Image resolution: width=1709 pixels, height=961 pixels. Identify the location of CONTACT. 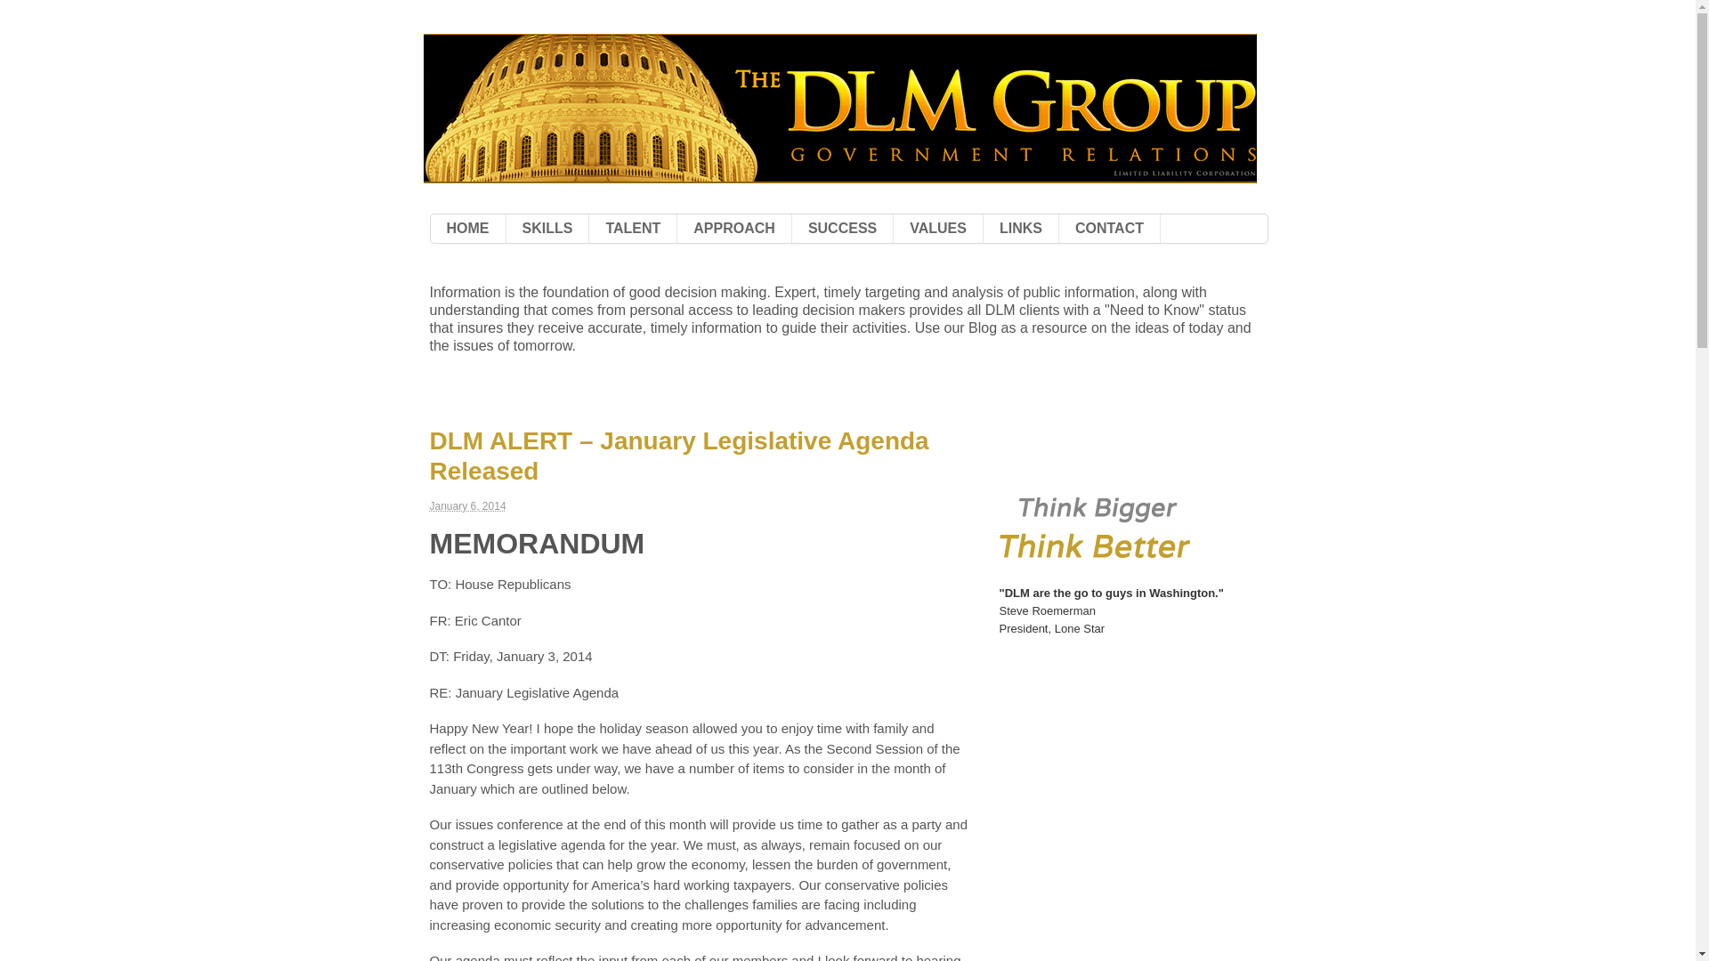
(1109, 228).